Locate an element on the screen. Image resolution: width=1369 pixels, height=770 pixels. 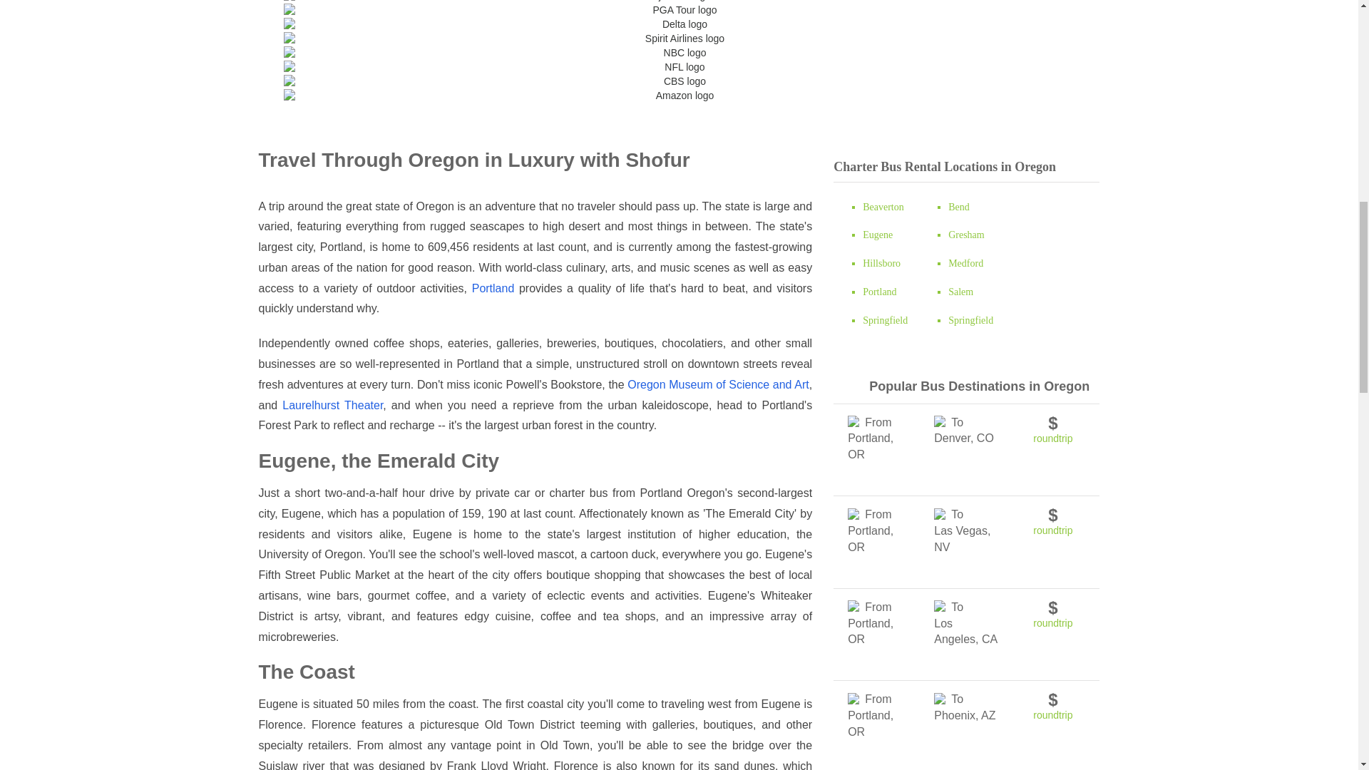
Eugene is located at coordinates (877, 234).